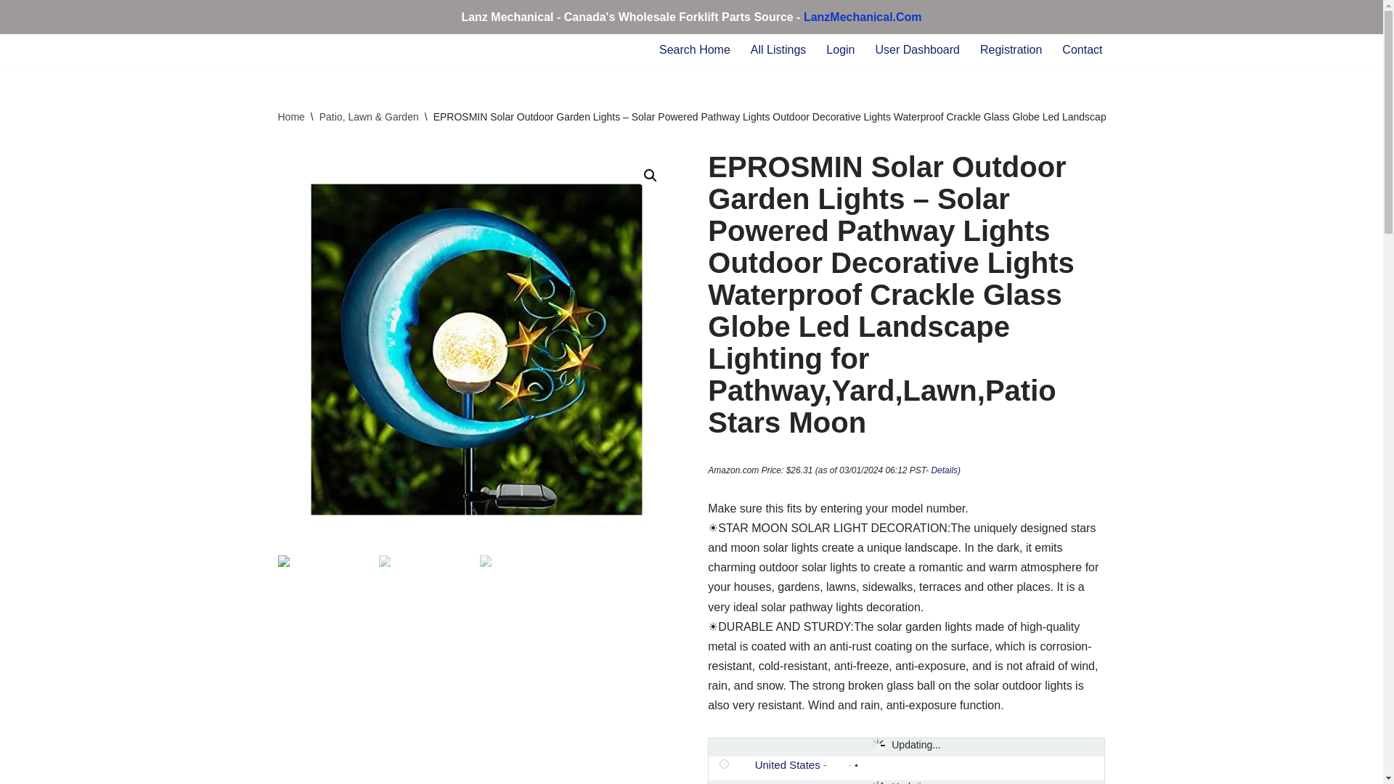 This screenshot has height=784, width=1394. What do you see at coordinates (863, 17) in the screenshot?
I see `LanzMechanical.Com` at bounding box center [863, 17].